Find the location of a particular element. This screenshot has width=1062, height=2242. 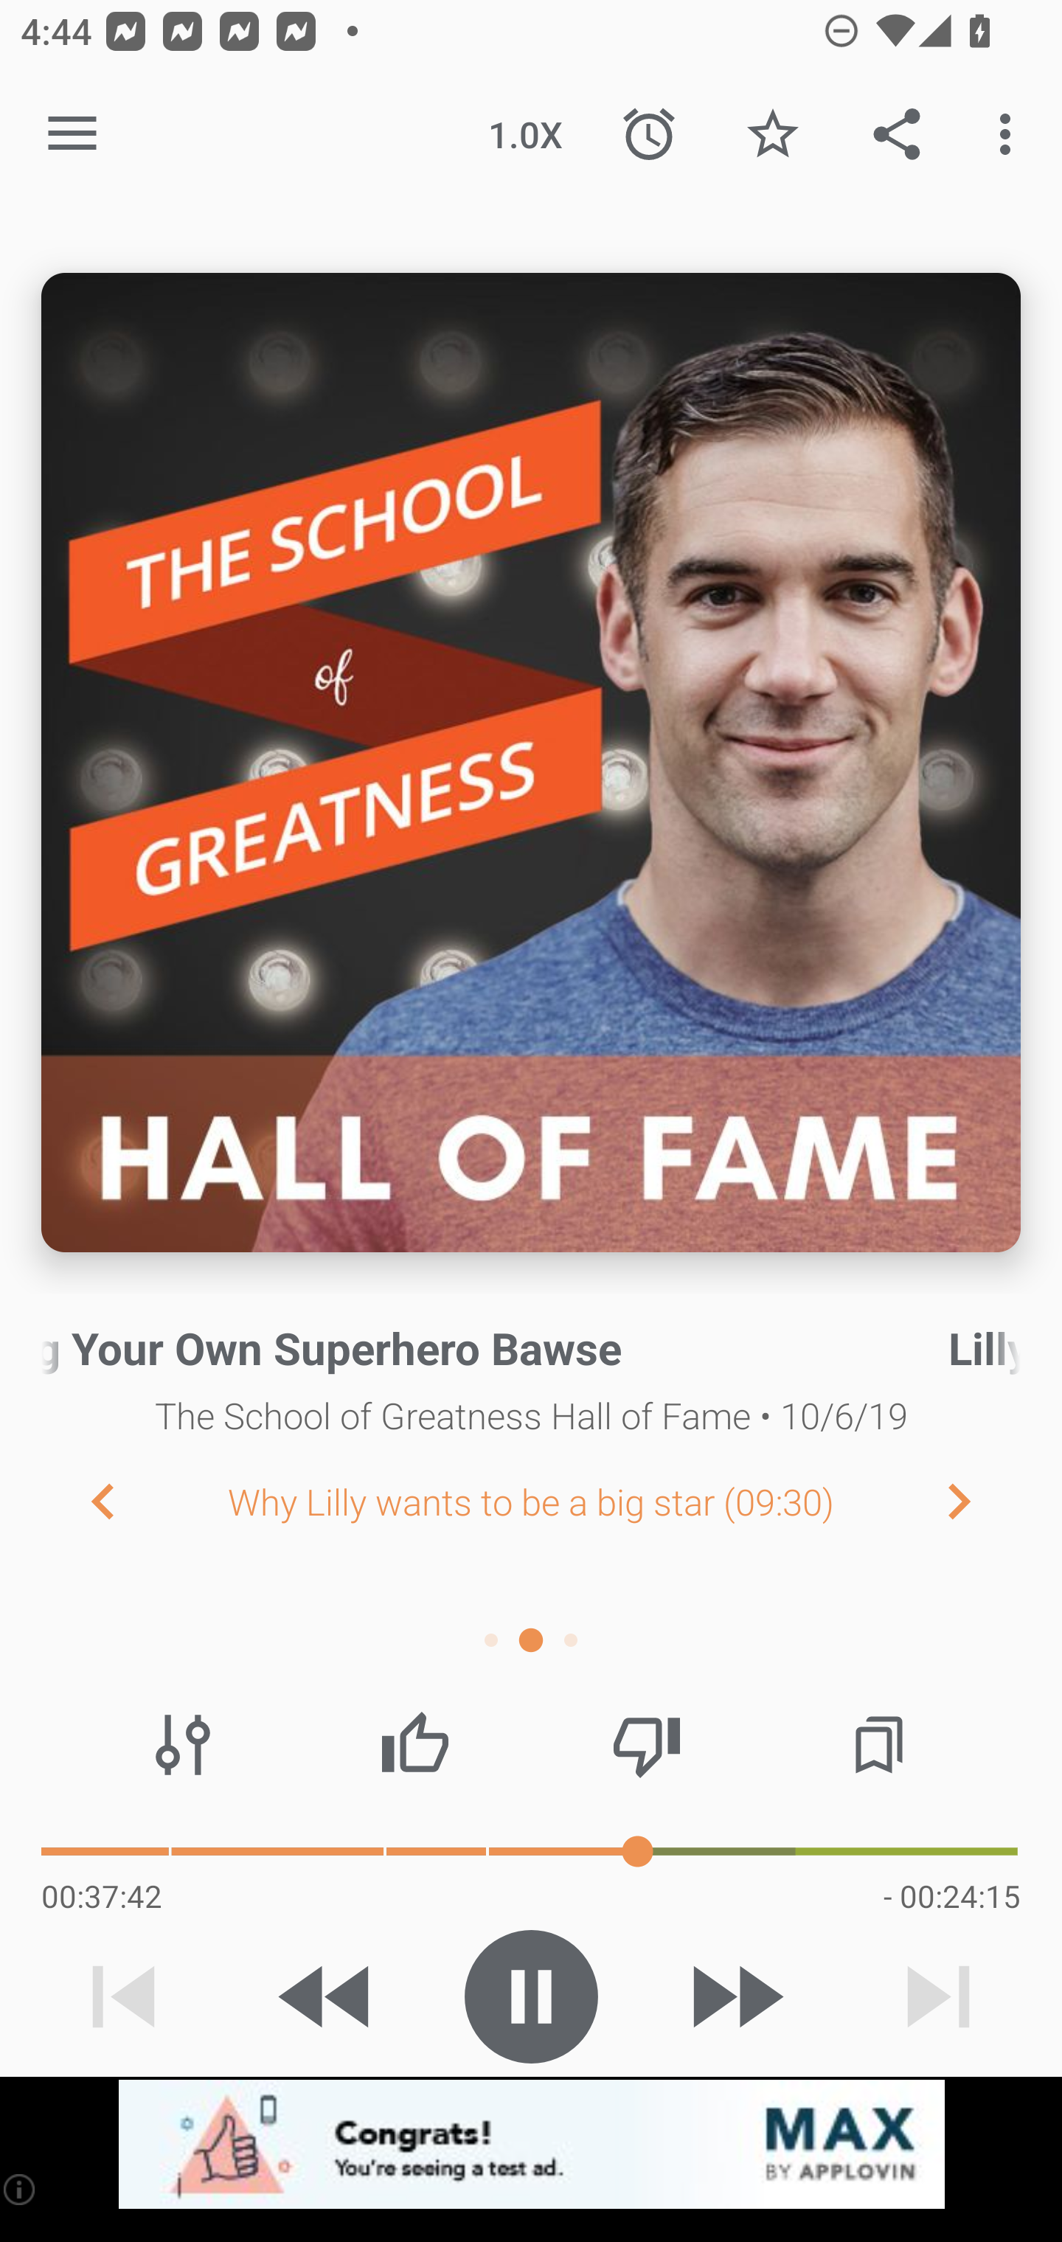

More options is located at coordinates (1010, 134).